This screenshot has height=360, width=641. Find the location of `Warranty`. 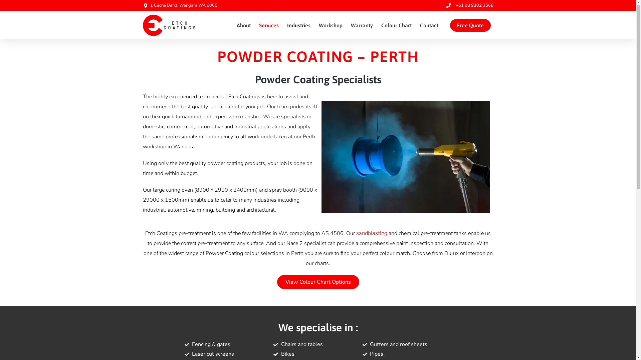

Warranty is located at coordinates (362, 25).